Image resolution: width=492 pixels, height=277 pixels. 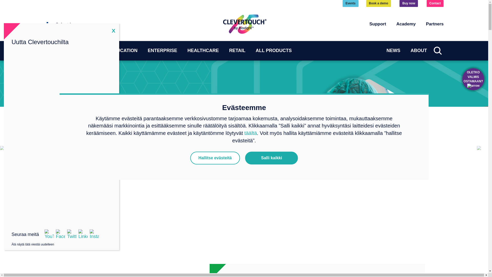 What do you see at coordinates (408, 4) in the screenshot?
I see `Buy now` at bounding box center [408, 4].